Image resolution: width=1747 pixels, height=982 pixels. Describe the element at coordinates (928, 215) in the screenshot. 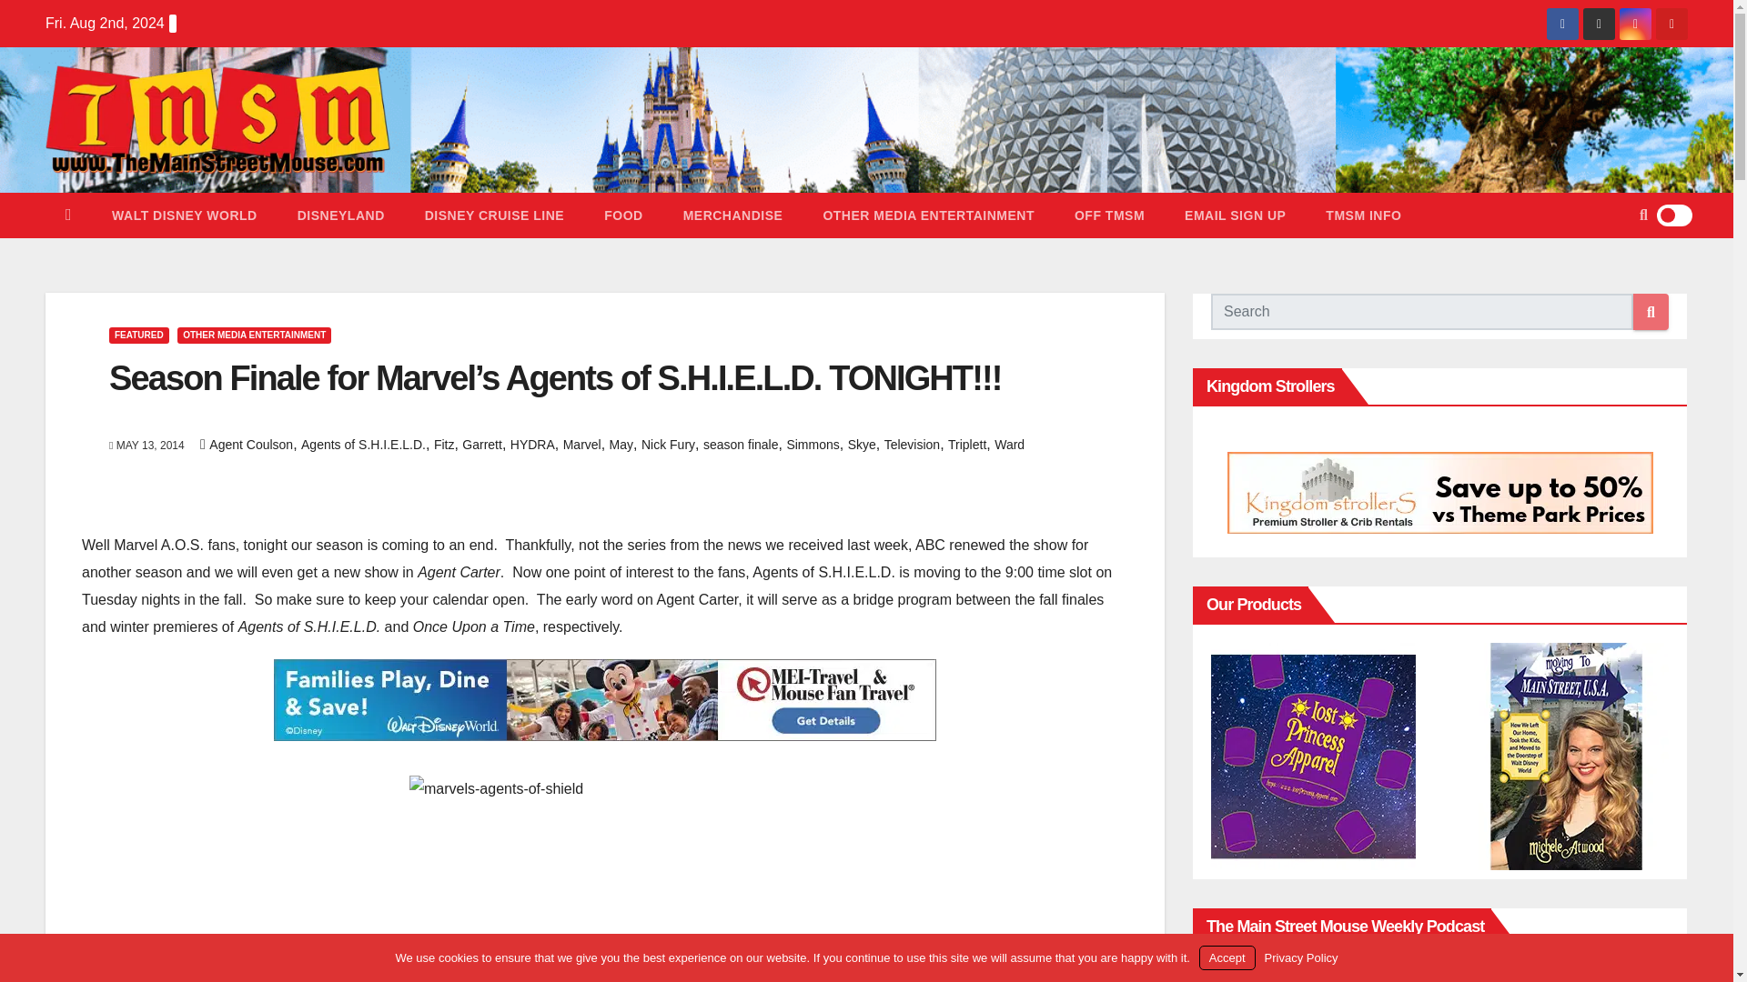

I see `Other Media Entertainment` at that location.